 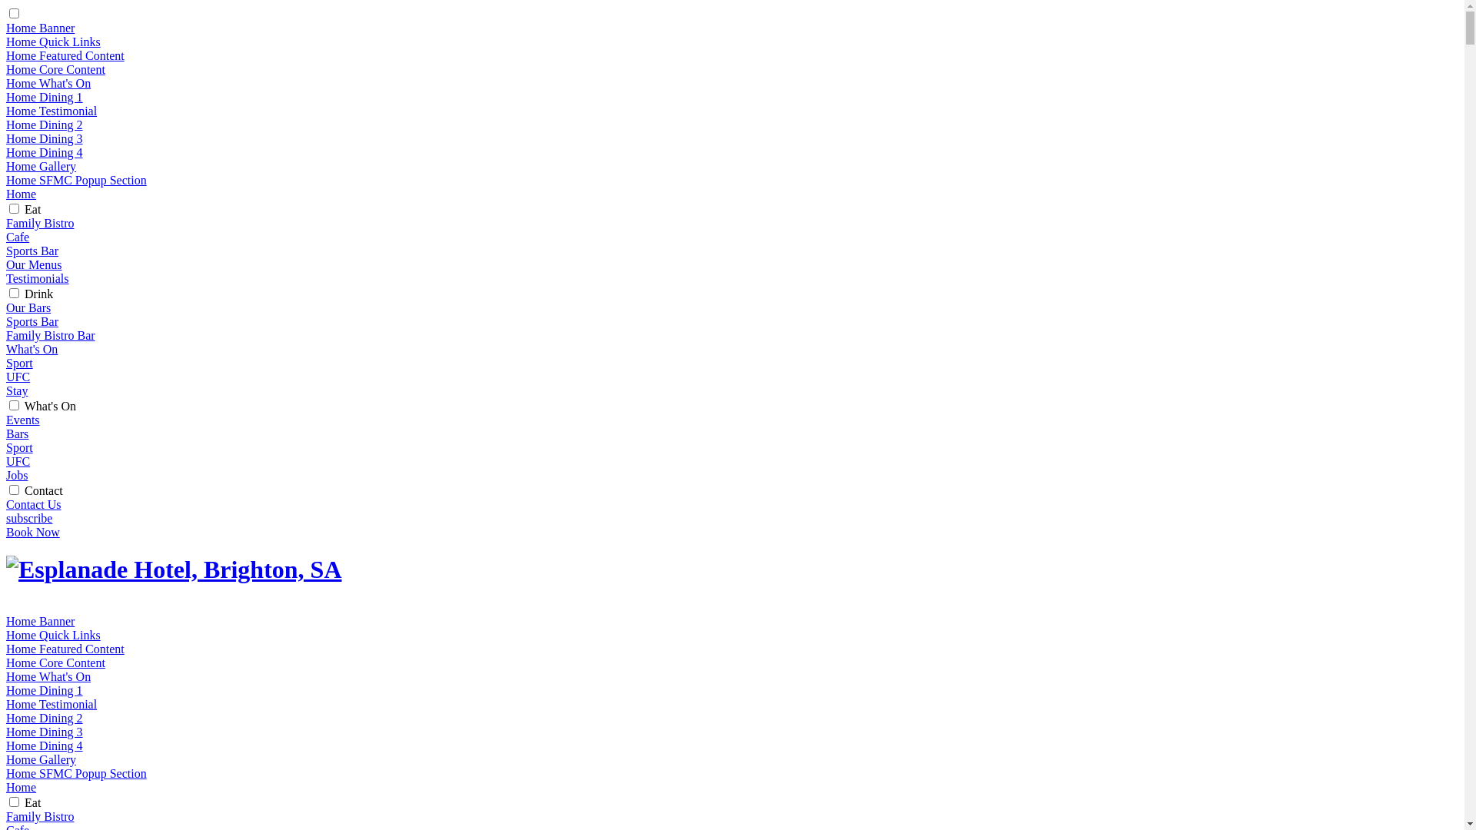 I want to click on Home What's On, so click(x=48, y=676).